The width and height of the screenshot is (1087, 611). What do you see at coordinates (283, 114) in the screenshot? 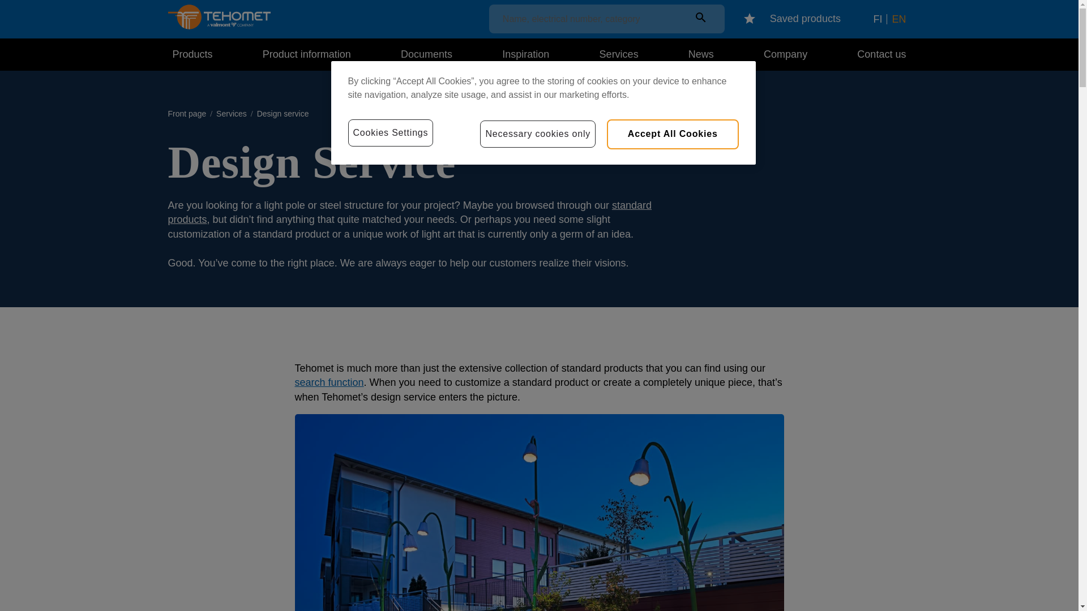
I see `Design service` at bounding box center [283, 114].